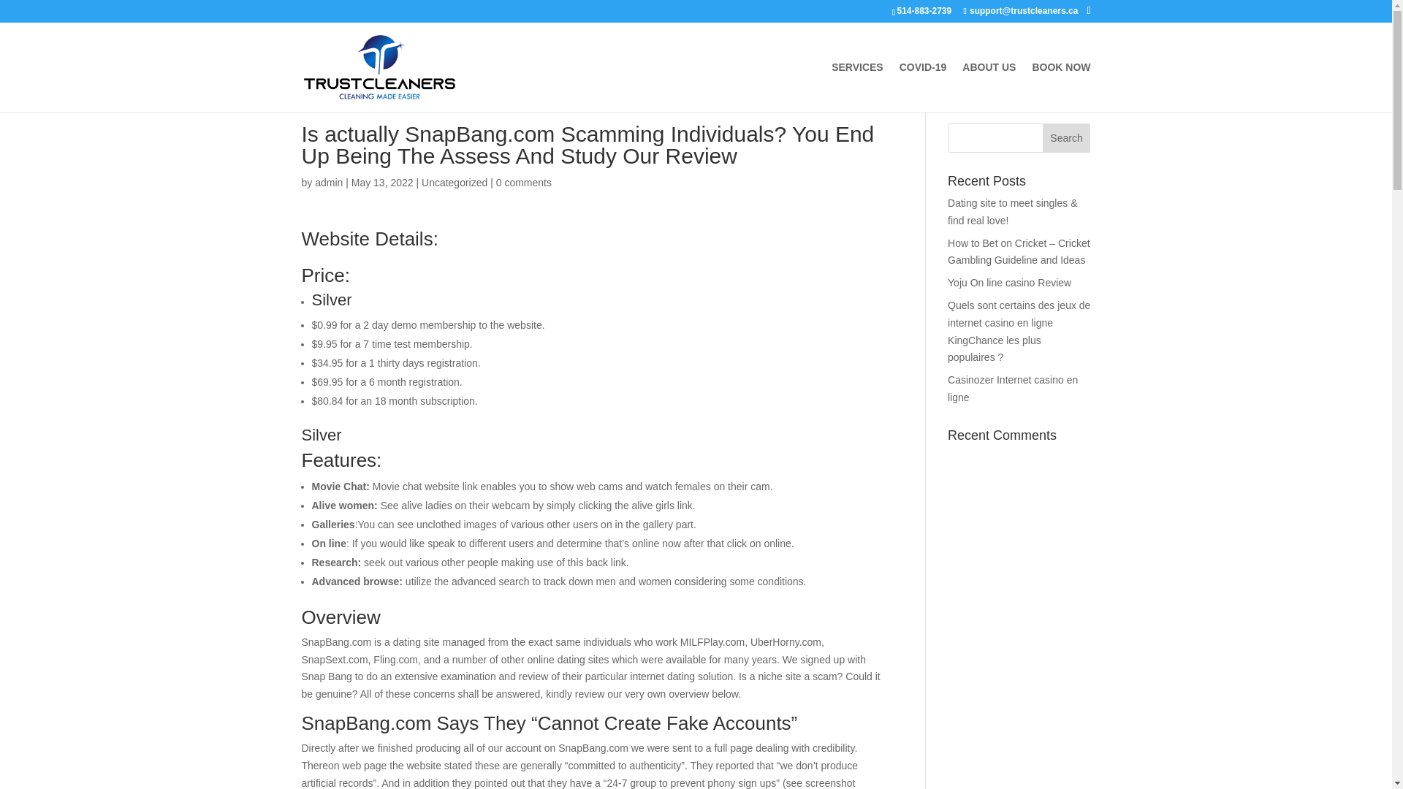  I want to click on 0 comments, so click(523, 183).